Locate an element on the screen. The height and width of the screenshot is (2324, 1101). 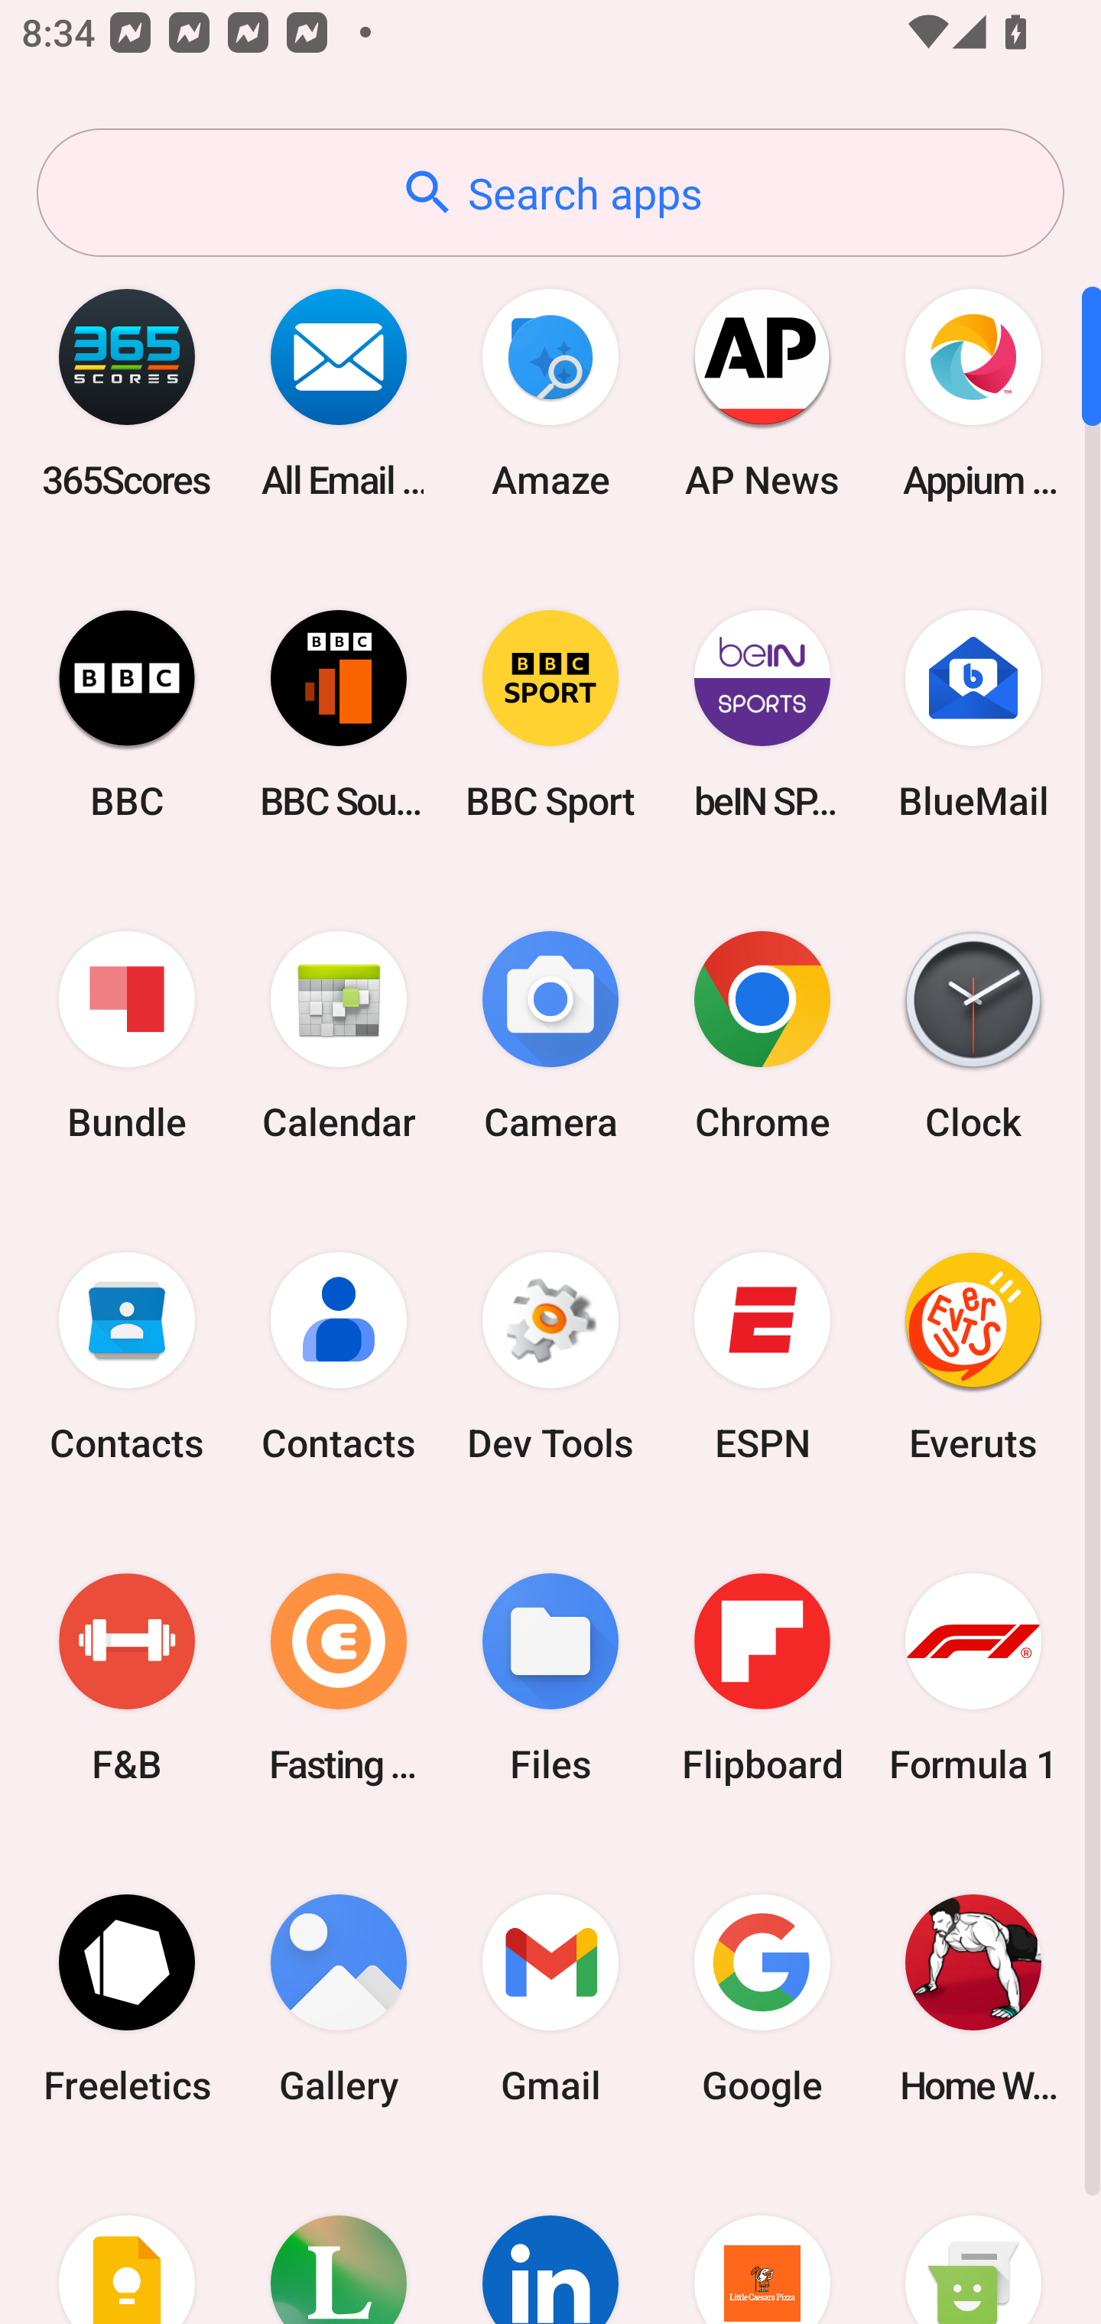
Chrome is located at coordinates (762, 1037).